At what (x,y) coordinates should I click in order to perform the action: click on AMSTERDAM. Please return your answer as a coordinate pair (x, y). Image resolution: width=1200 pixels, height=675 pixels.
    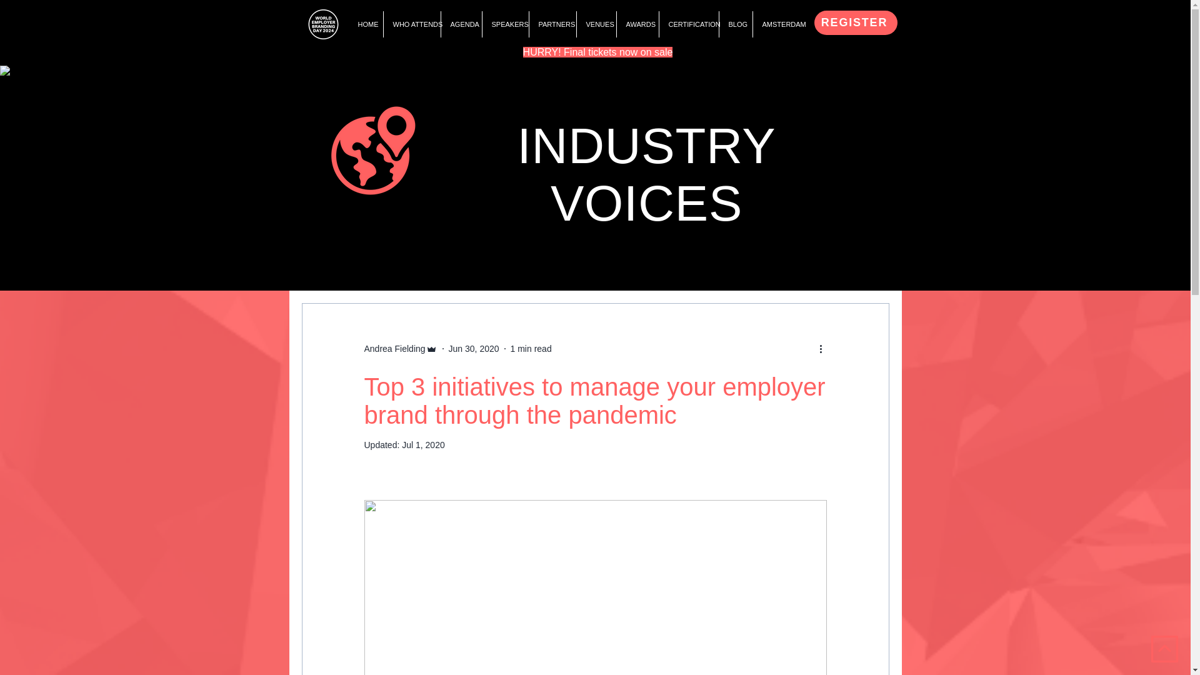
    Looking at the image, I should click on (779, 24).